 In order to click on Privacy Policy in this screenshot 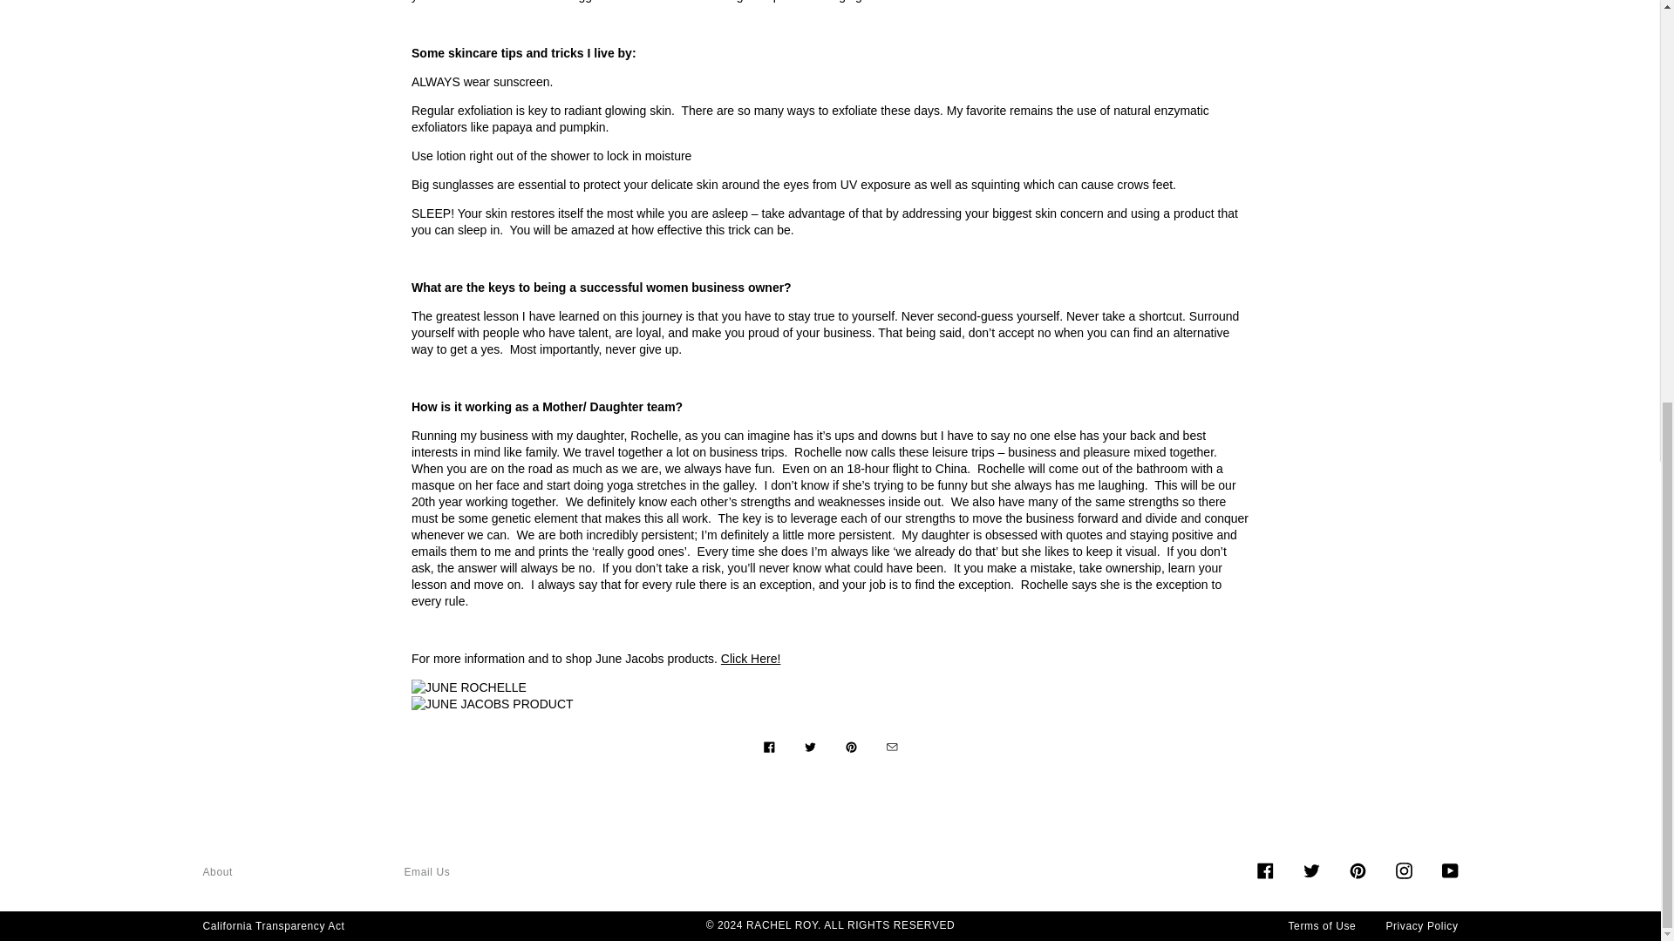, I will do `click(1421, 926)`.